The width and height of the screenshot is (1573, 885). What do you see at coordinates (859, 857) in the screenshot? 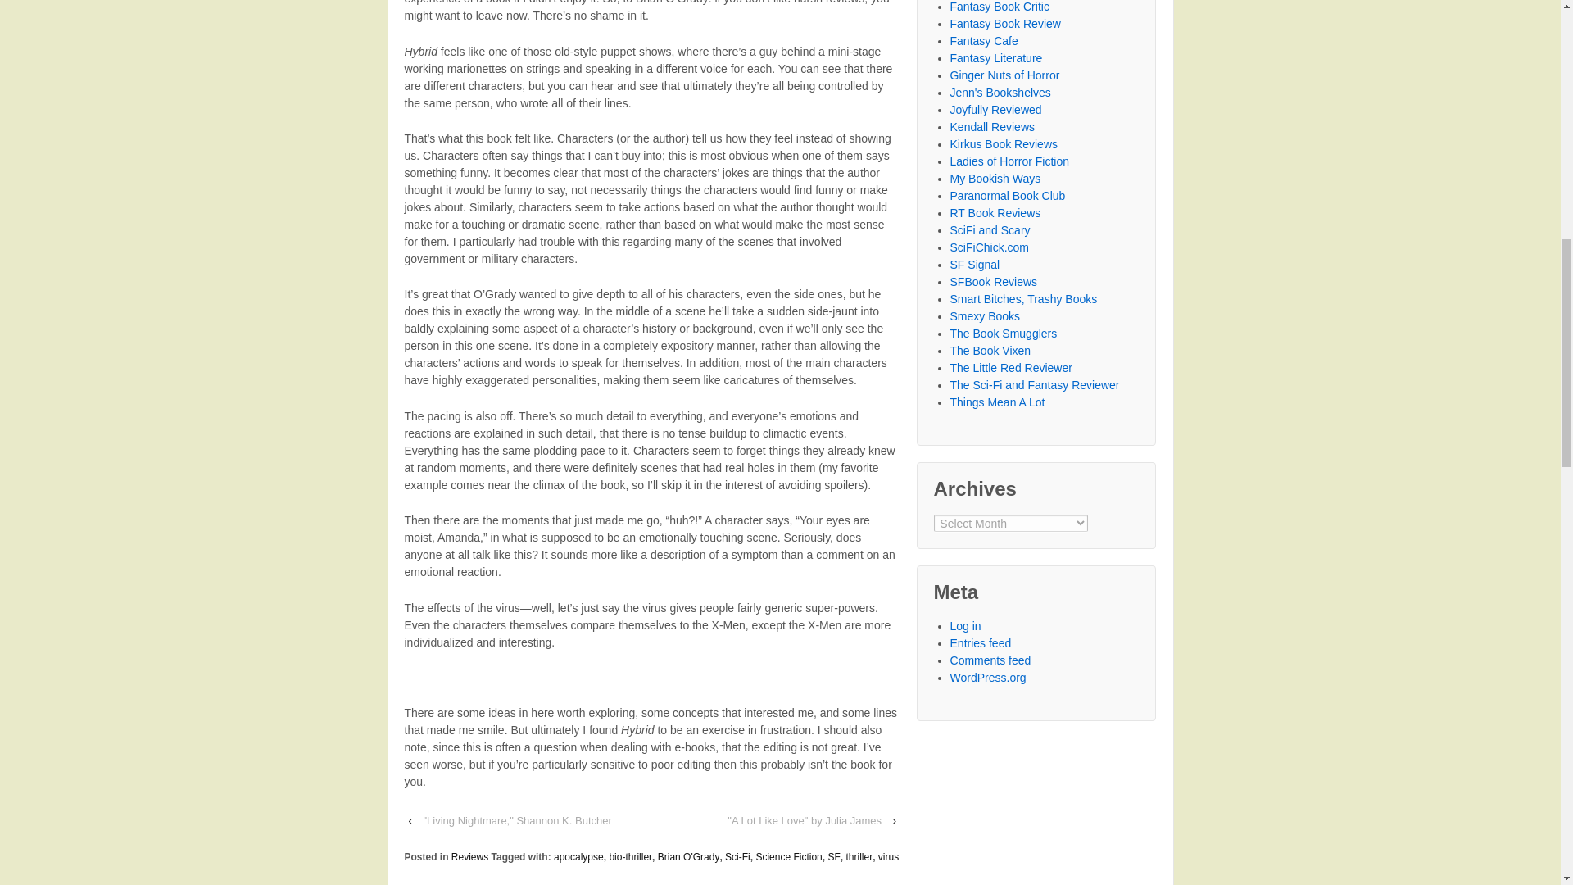
I see `thriller` at bounding box center [859, 857].